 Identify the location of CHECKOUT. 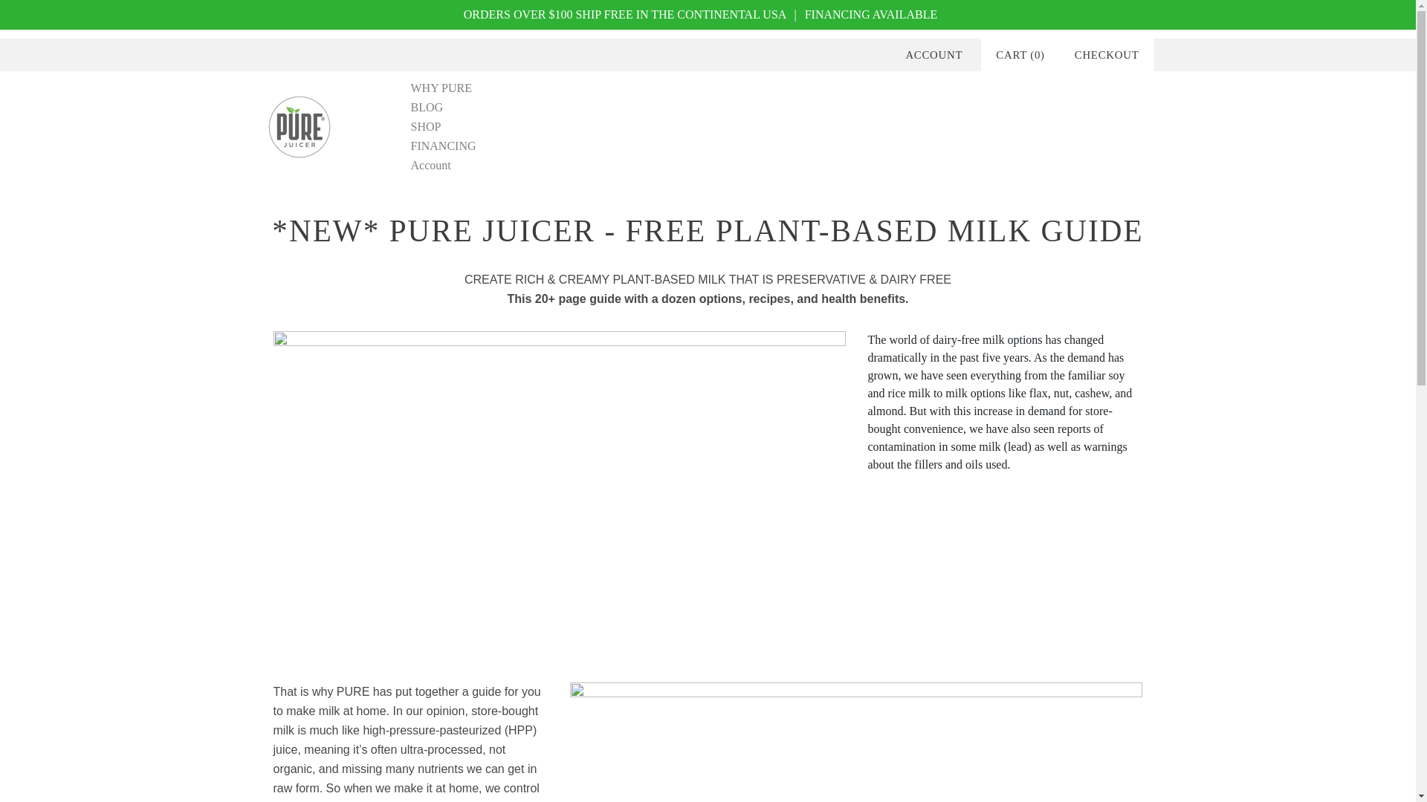
(1107, 55).